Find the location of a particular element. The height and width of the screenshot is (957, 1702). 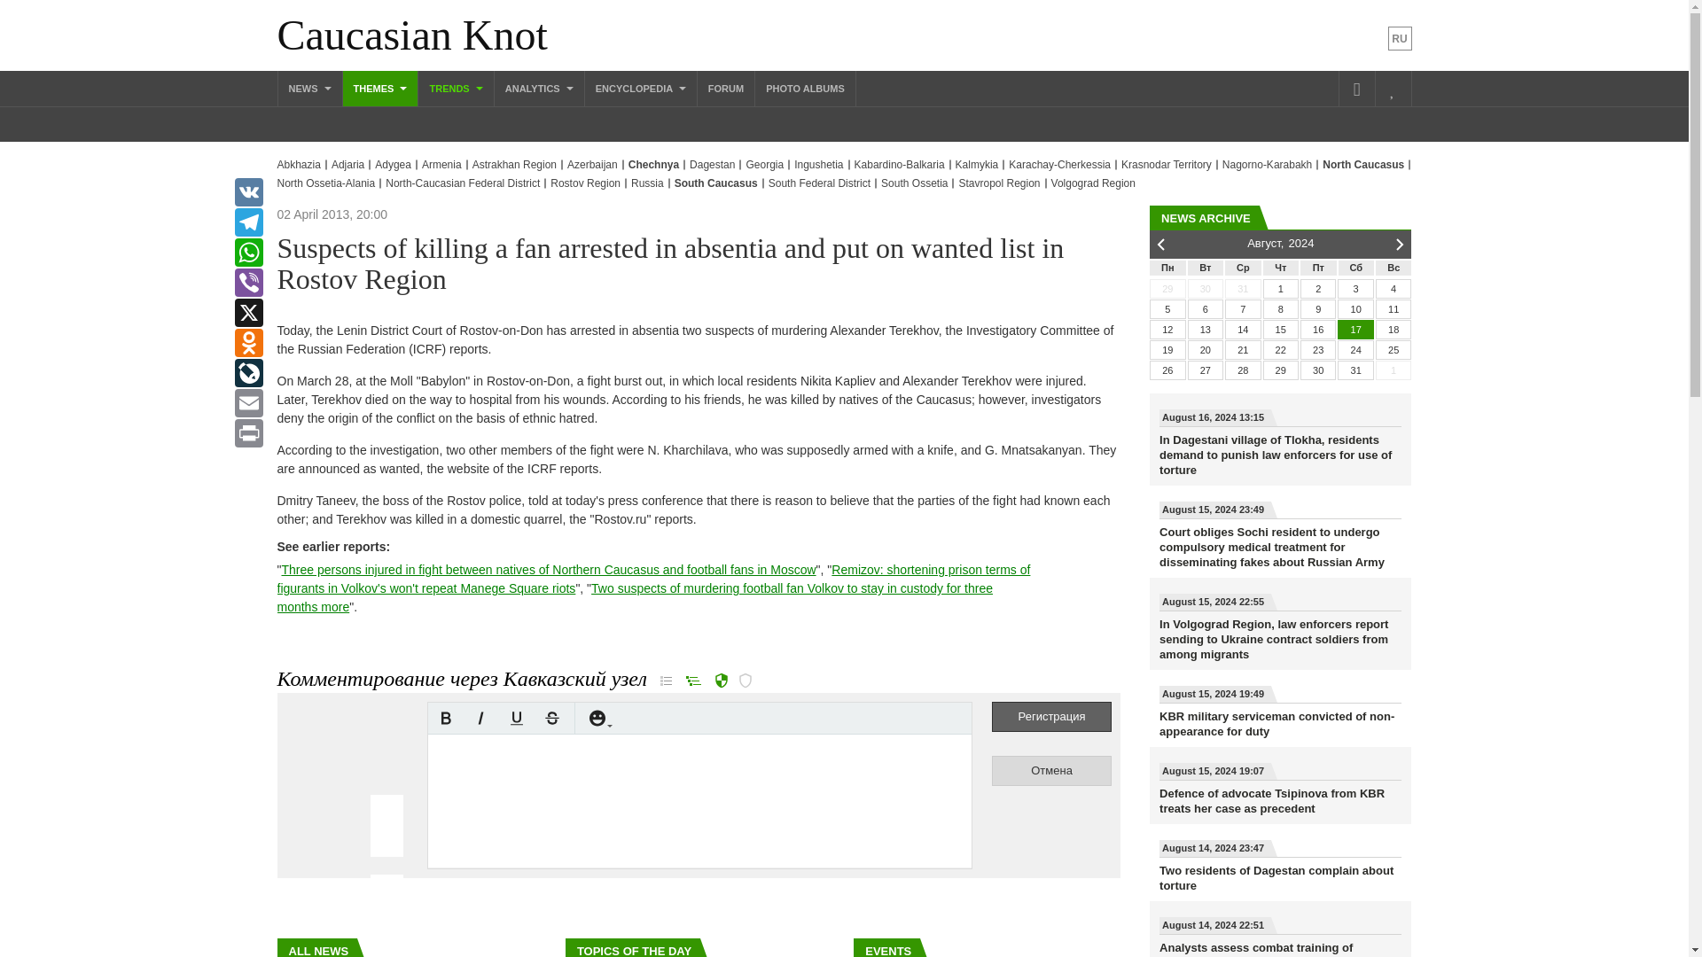

ENCYCLOPEDIA is located at coordinates (640, 88).